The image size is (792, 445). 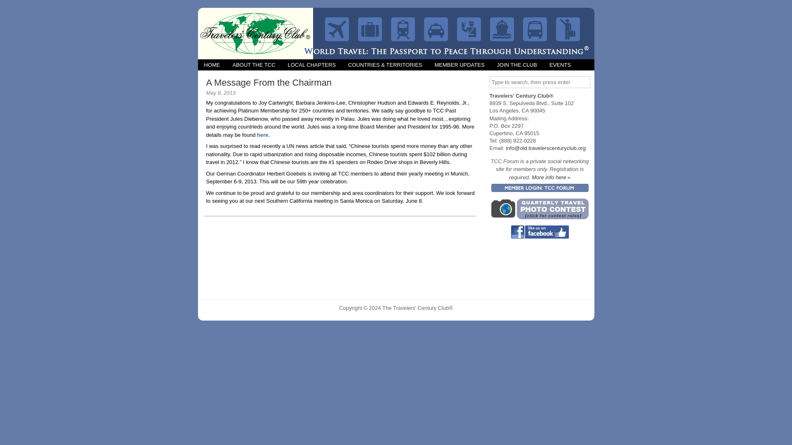 I want to click on HOME, so click(x=212, y=64).